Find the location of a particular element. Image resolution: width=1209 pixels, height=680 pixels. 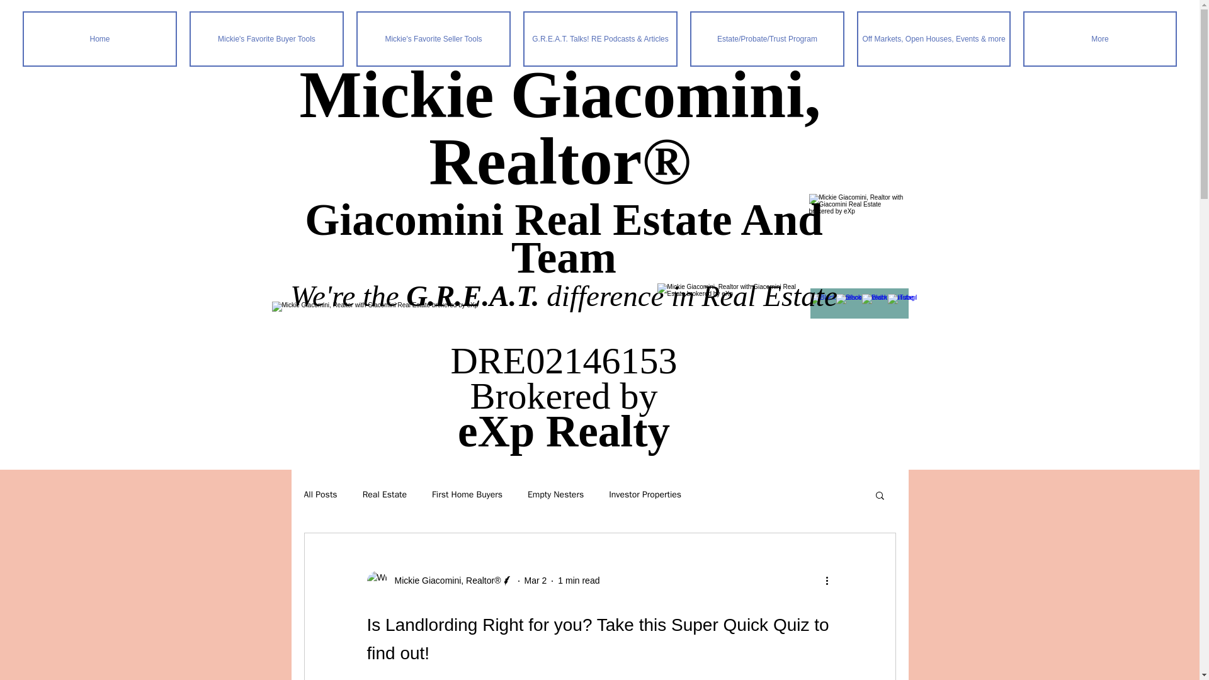

Mar 2 is located at coordinates (536, 580).